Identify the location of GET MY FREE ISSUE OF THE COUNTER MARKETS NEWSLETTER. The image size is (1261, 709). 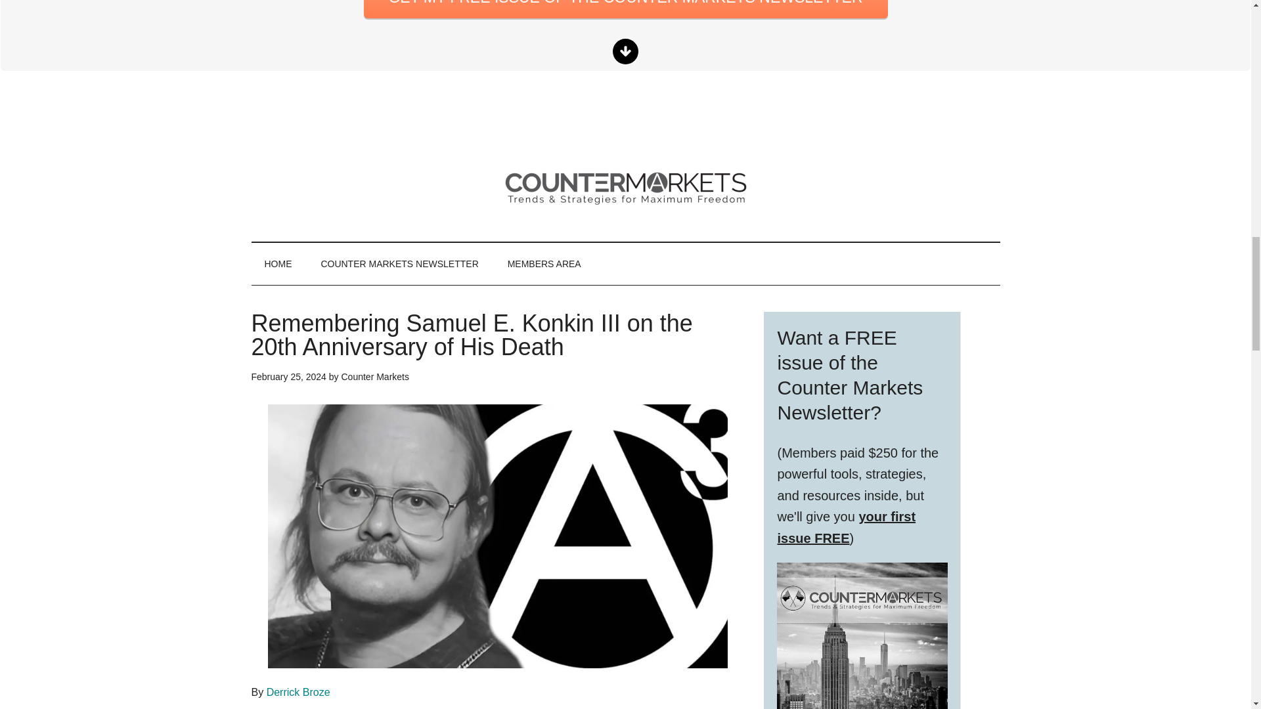
(625, 9).